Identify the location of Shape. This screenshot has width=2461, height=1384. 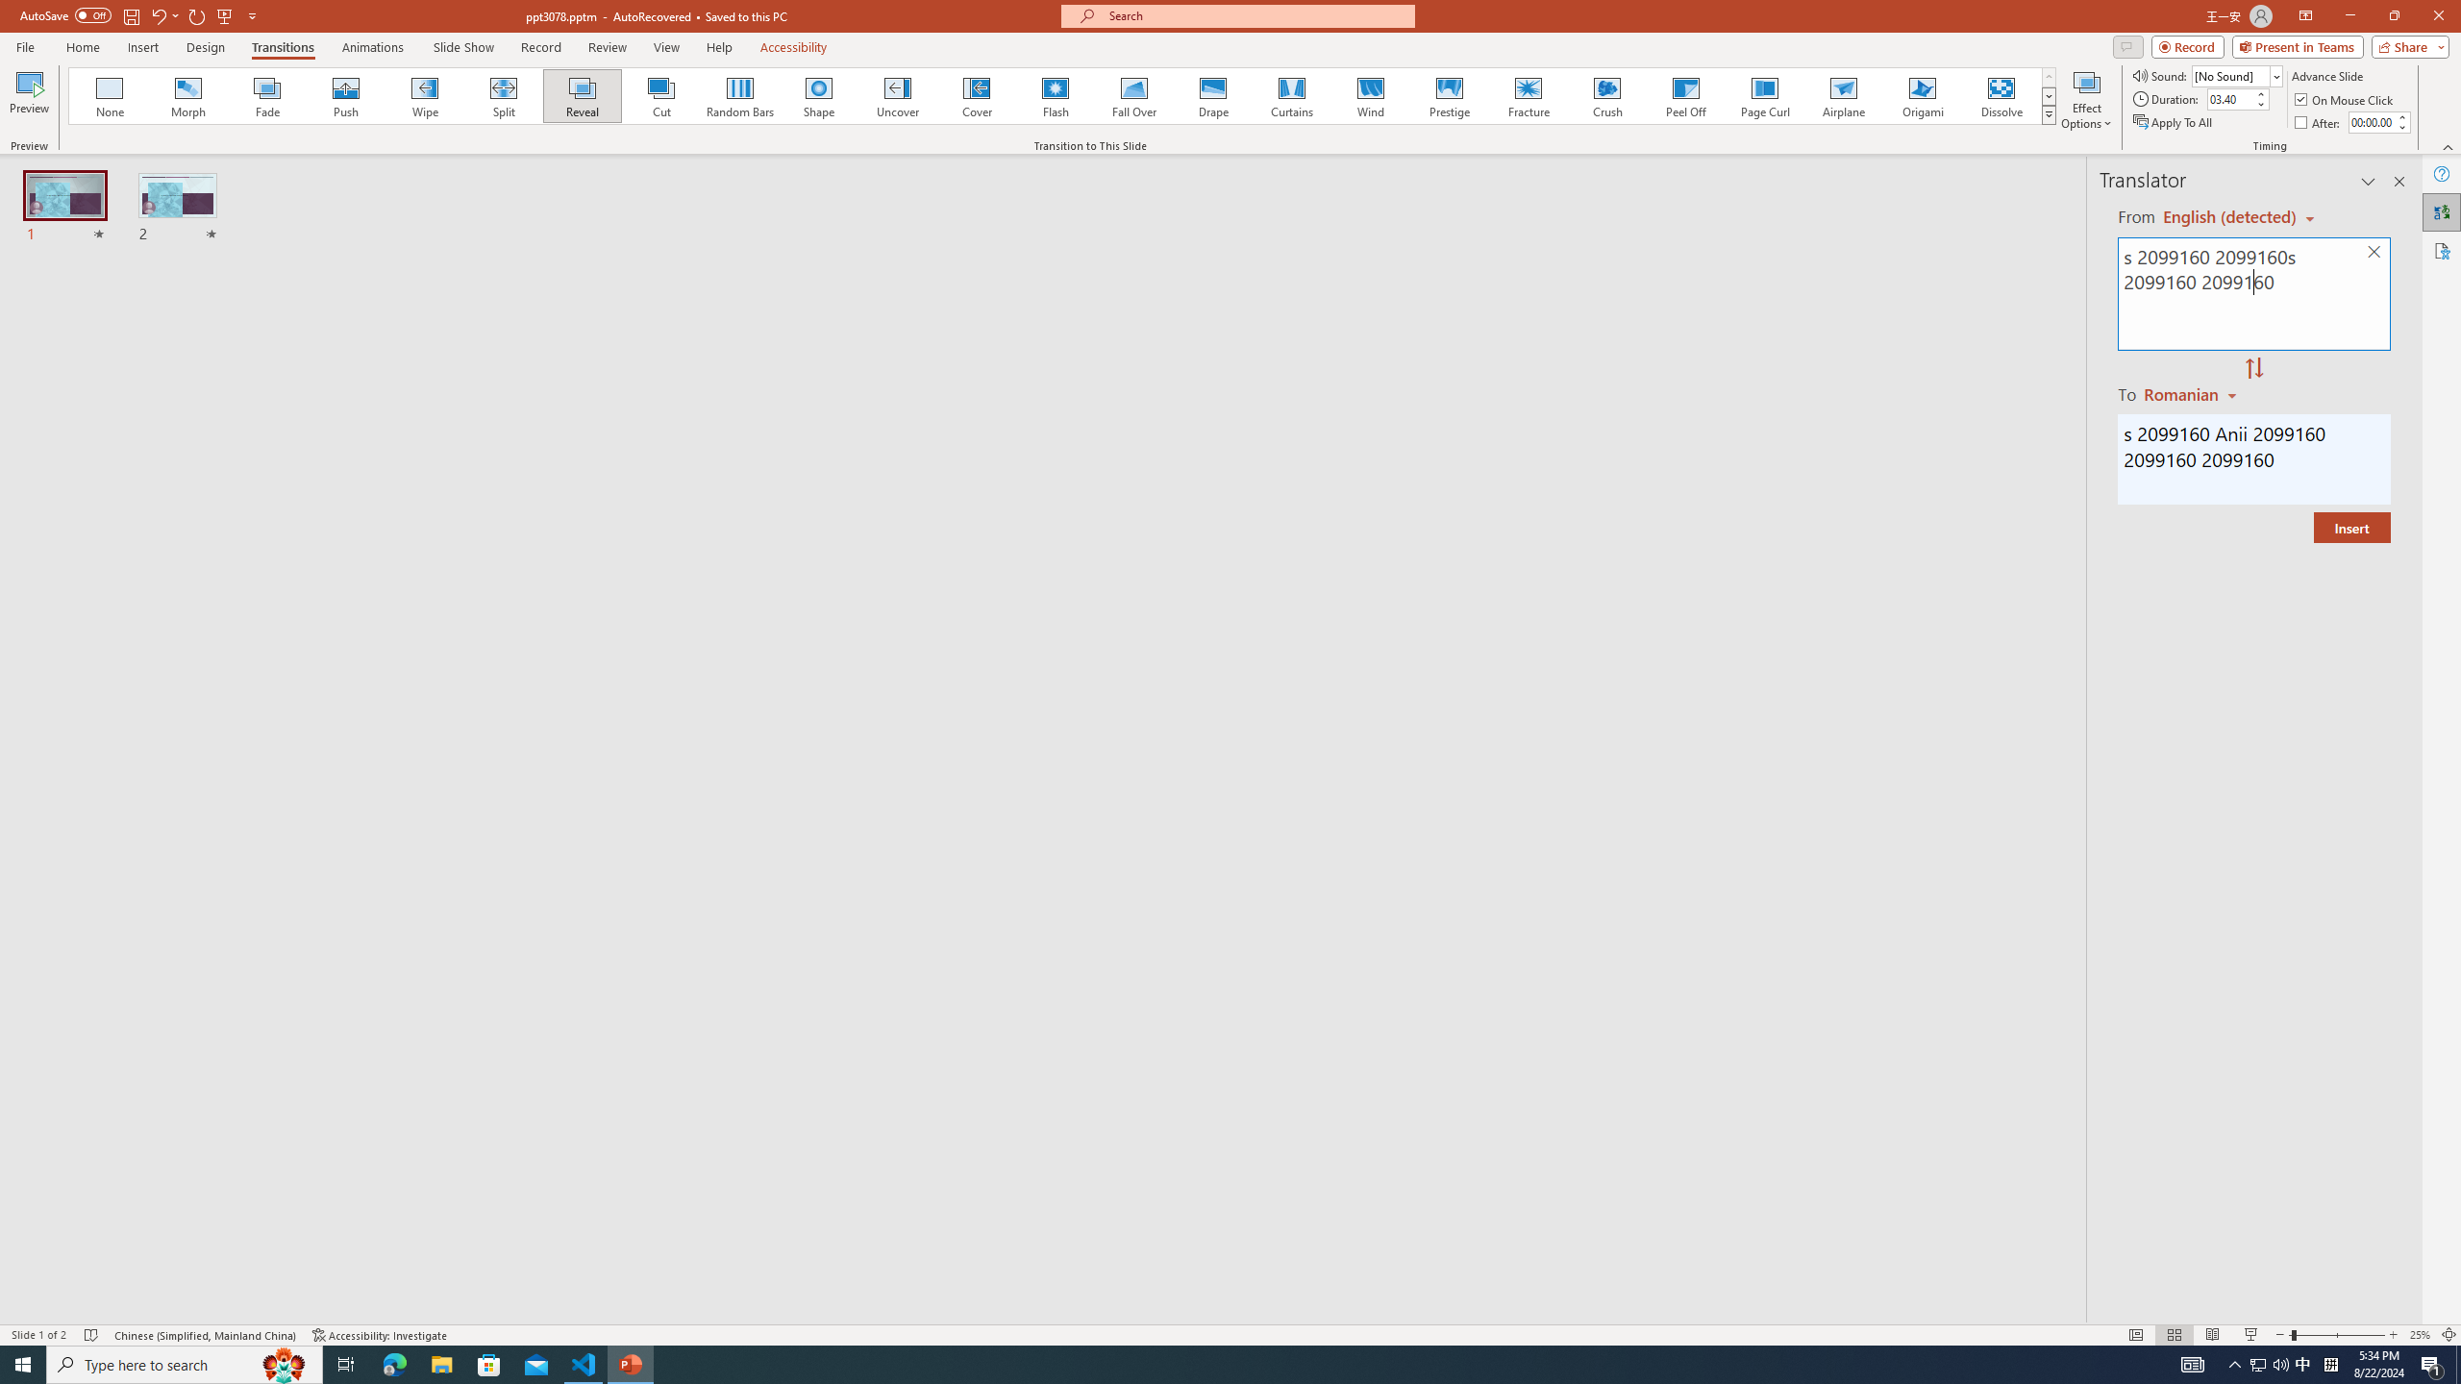
(819, 96).